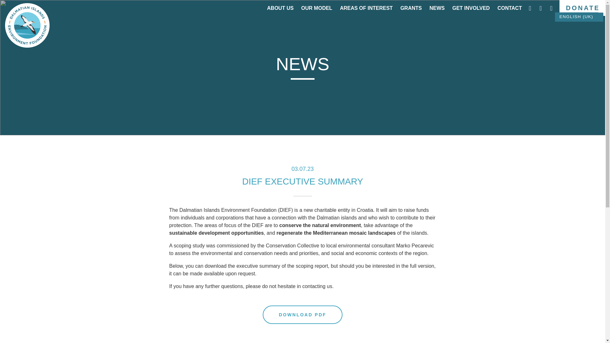 The height and width of the screenshot is (343, 610). I want to click on OUR MODEL, so click(317, 10).